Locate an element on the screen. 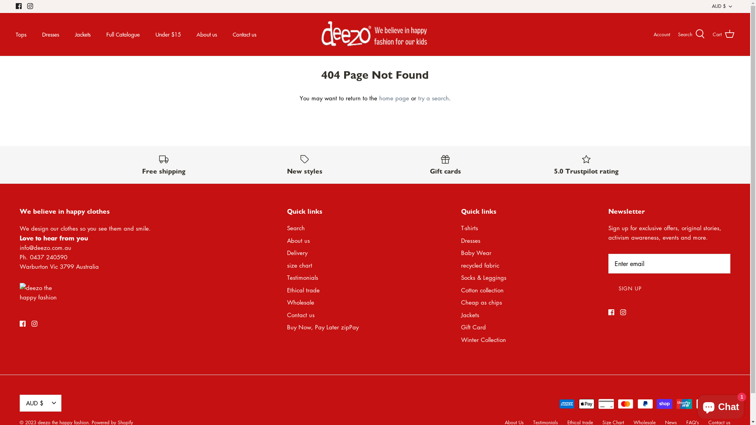 This screenshot has width=756, height=425. Dresses is located at coordinates (50, 35).